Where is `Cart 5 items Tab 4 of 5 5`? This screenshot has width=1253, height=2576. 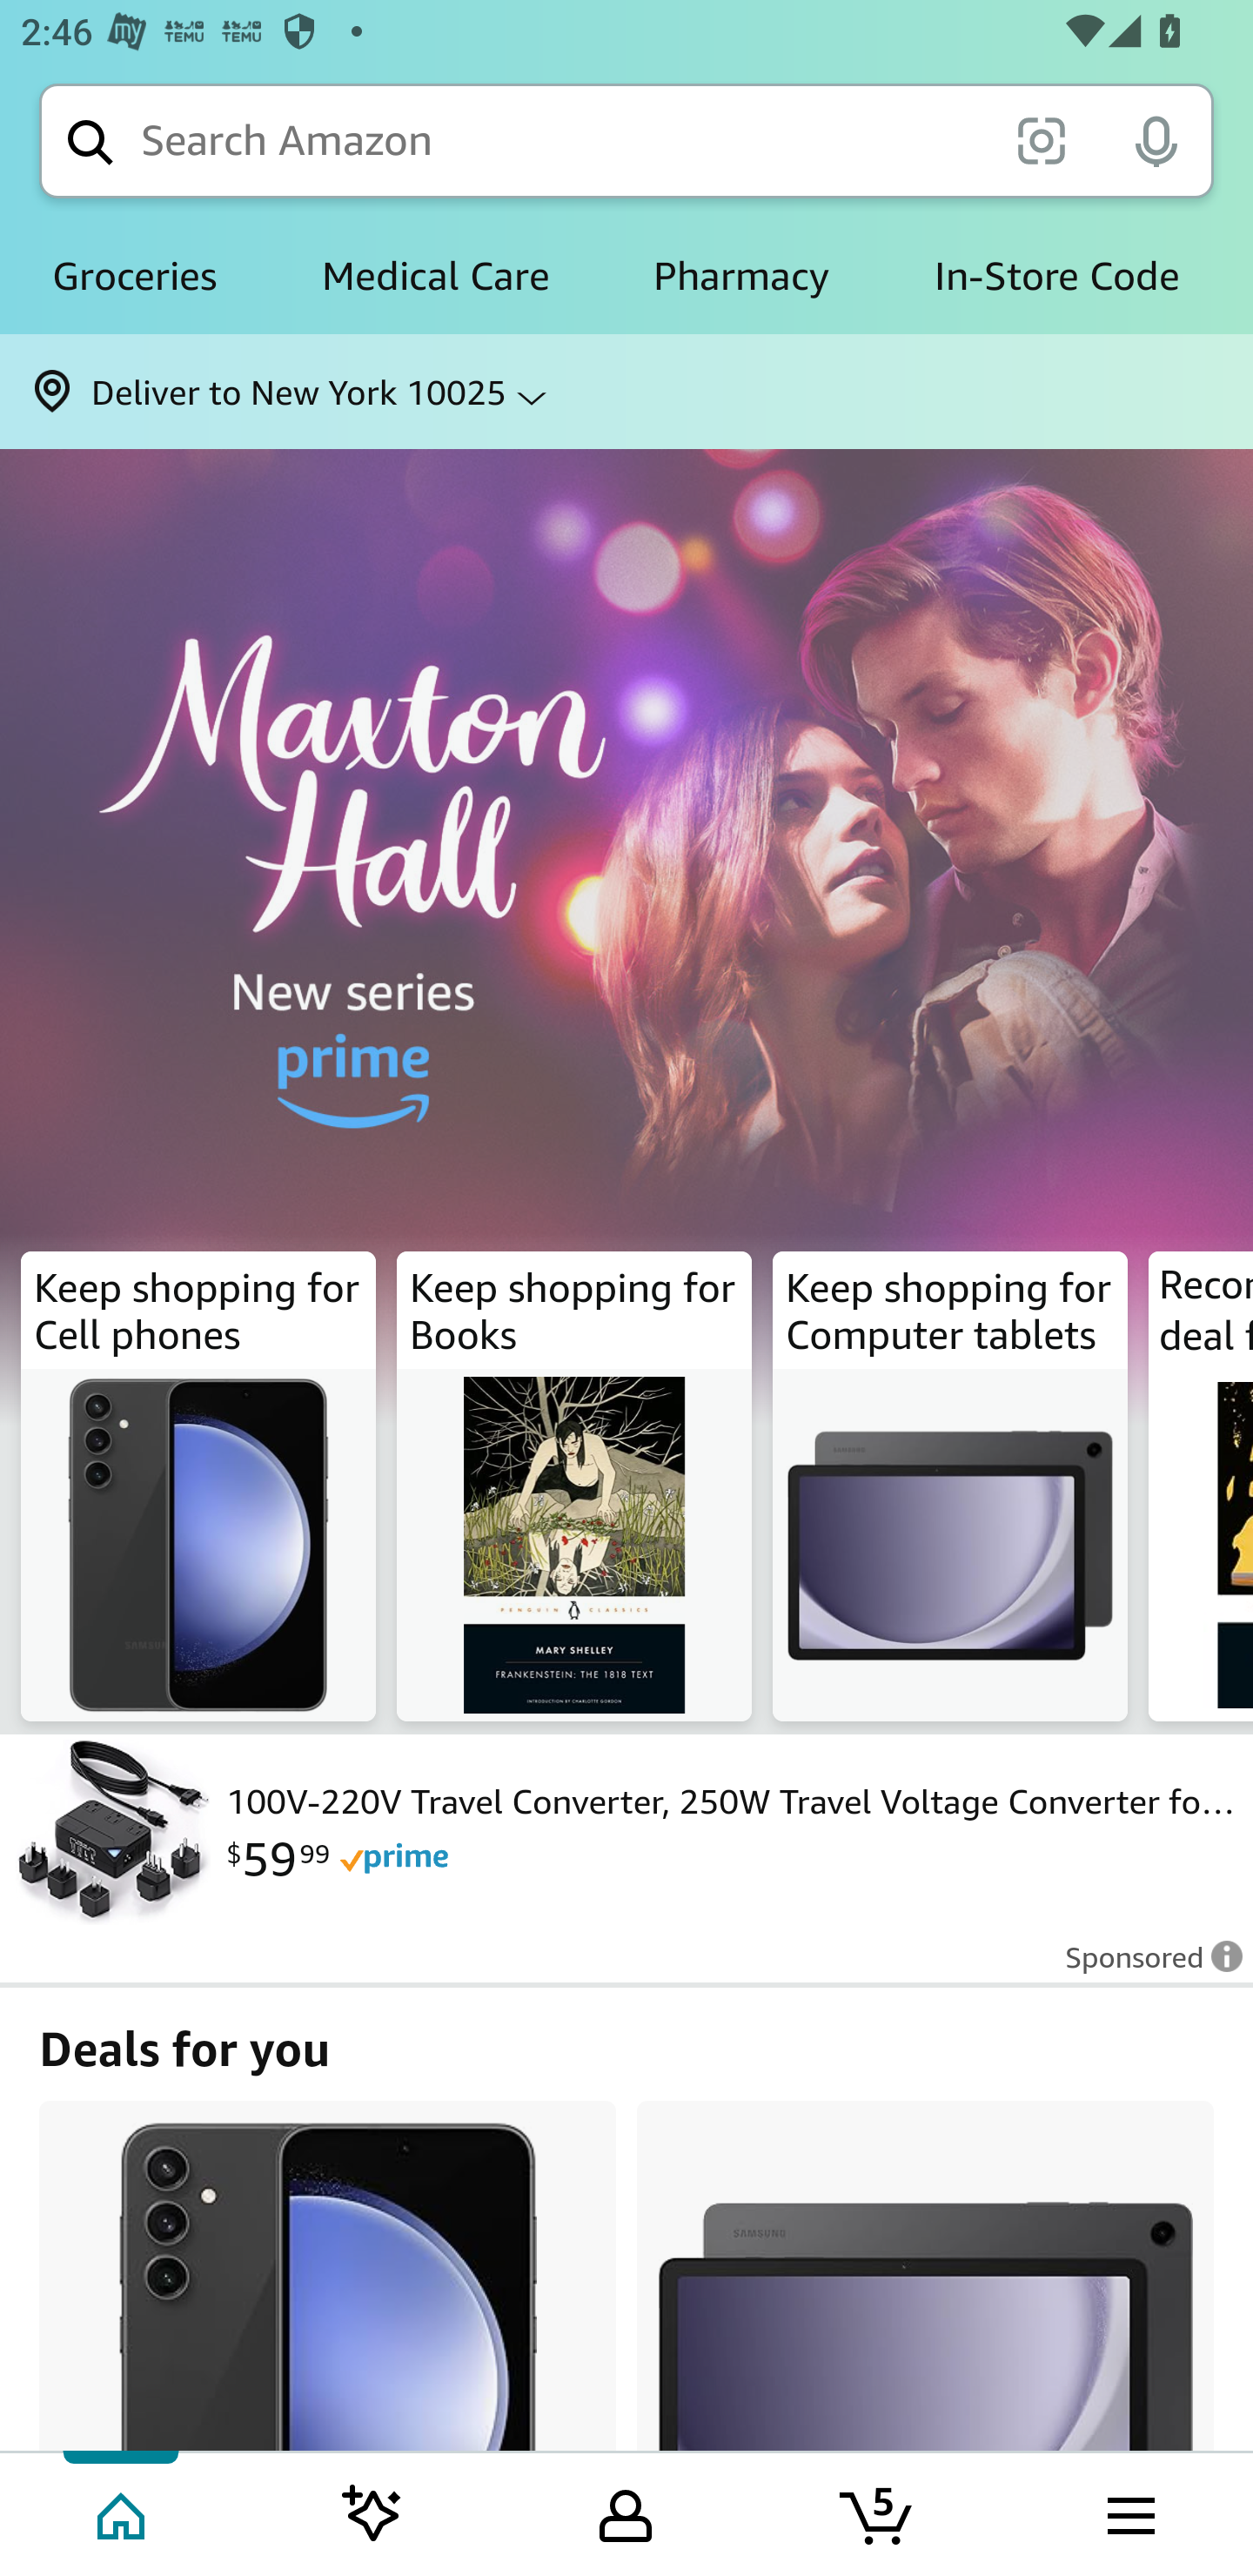 Cart 5 items Tab 4 of 5 5 is located at coordinates (878, 2512).